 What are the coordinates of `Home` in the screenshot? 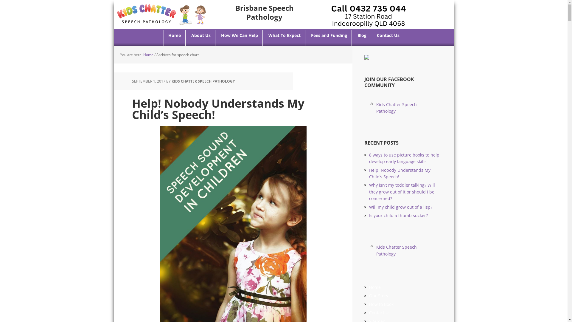 It's located at (148, 55).